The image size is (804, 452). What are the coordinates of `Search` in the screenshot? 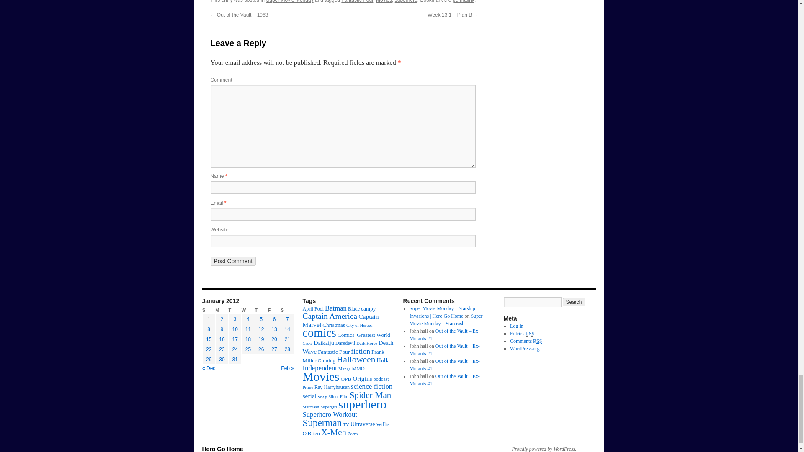 It's located at (574, 302).